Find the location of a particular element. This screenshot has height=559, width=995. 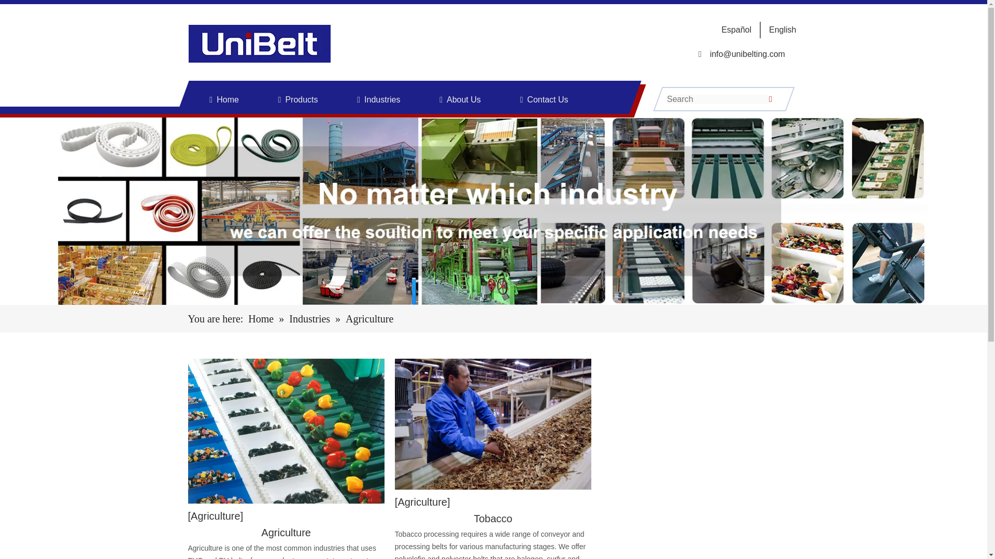

Contact Us is located at coordinates (547, 100).